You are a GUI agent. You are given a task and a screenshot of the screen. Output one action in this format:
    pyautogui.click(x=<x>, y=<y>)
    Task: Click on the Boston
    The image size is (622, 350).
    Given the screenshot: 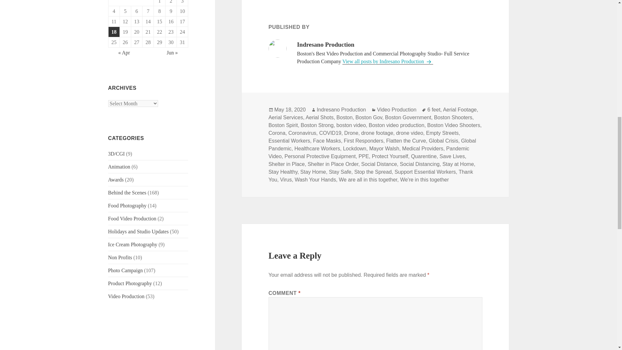 What is the action you would take?
    pyautogui.click(x=344, y=117)
    